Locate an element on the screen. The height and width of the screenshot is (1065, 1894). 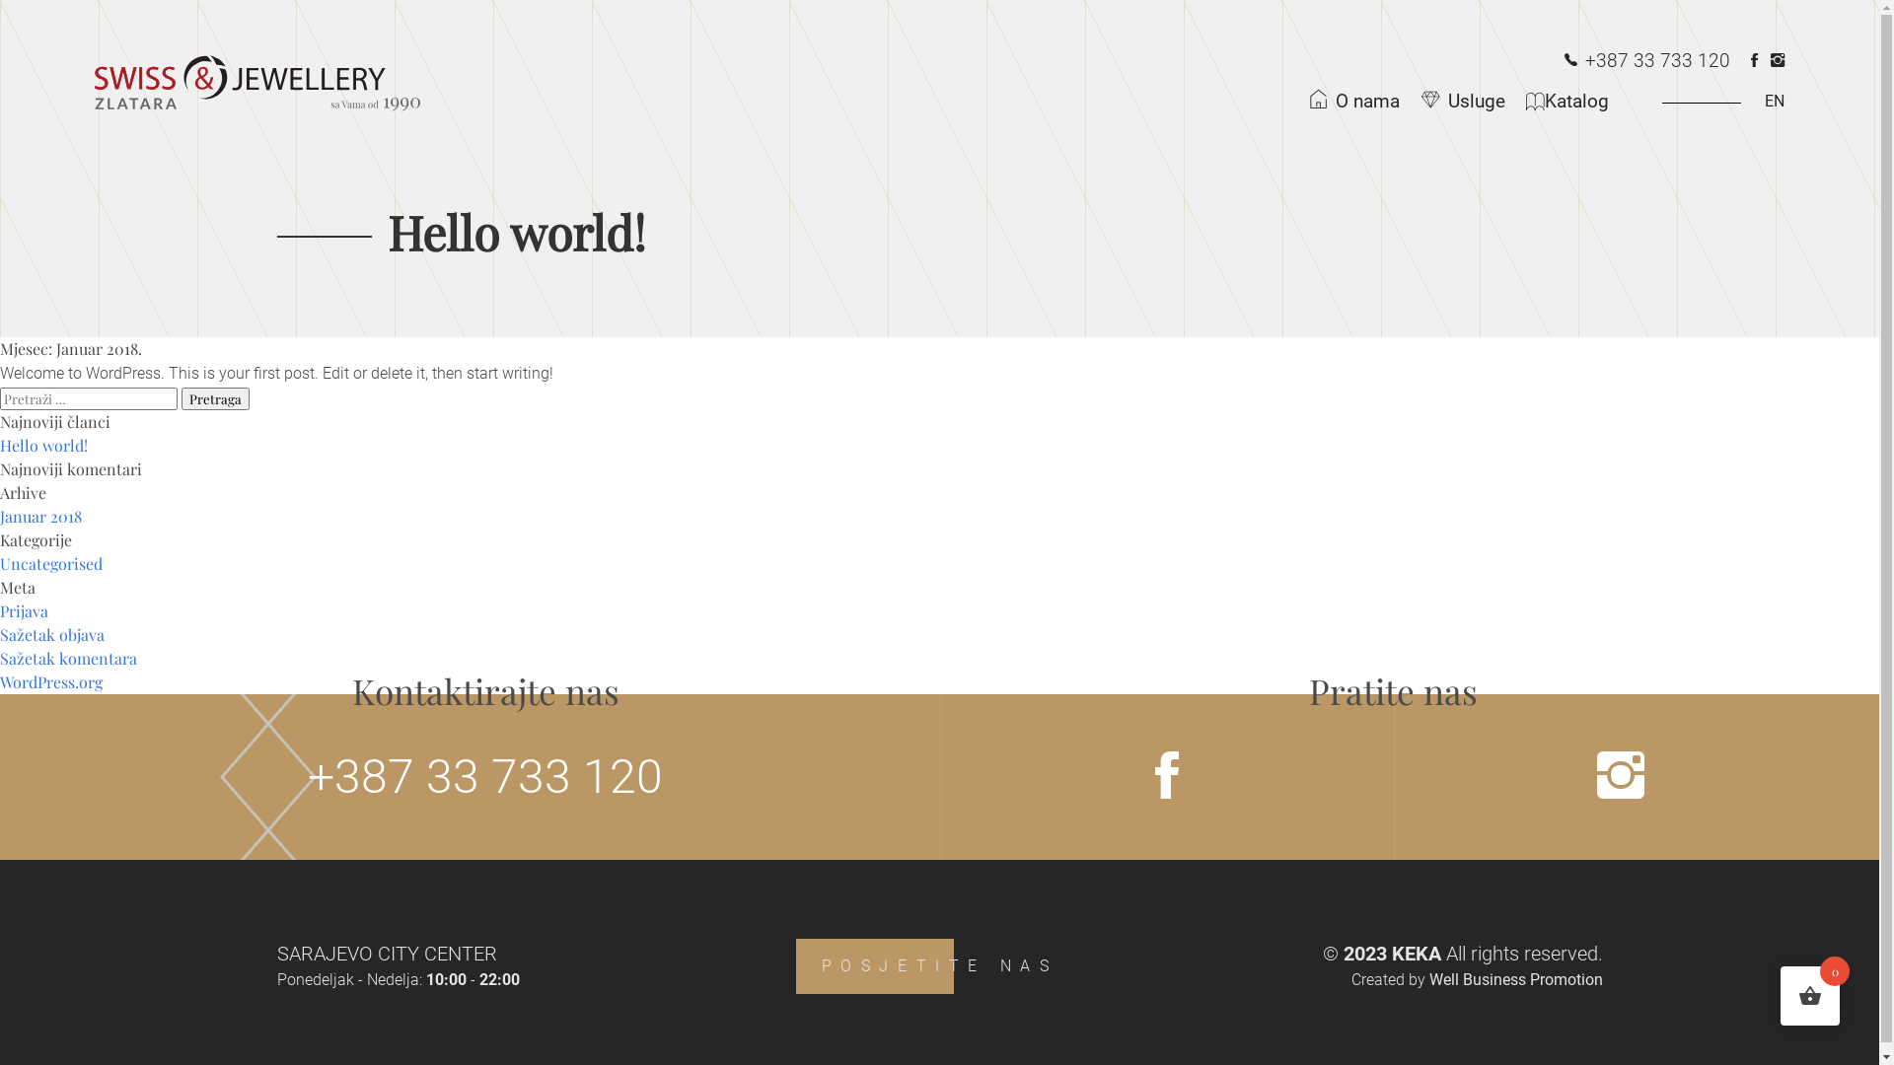
O nama is located at coordinates (1359, 102).